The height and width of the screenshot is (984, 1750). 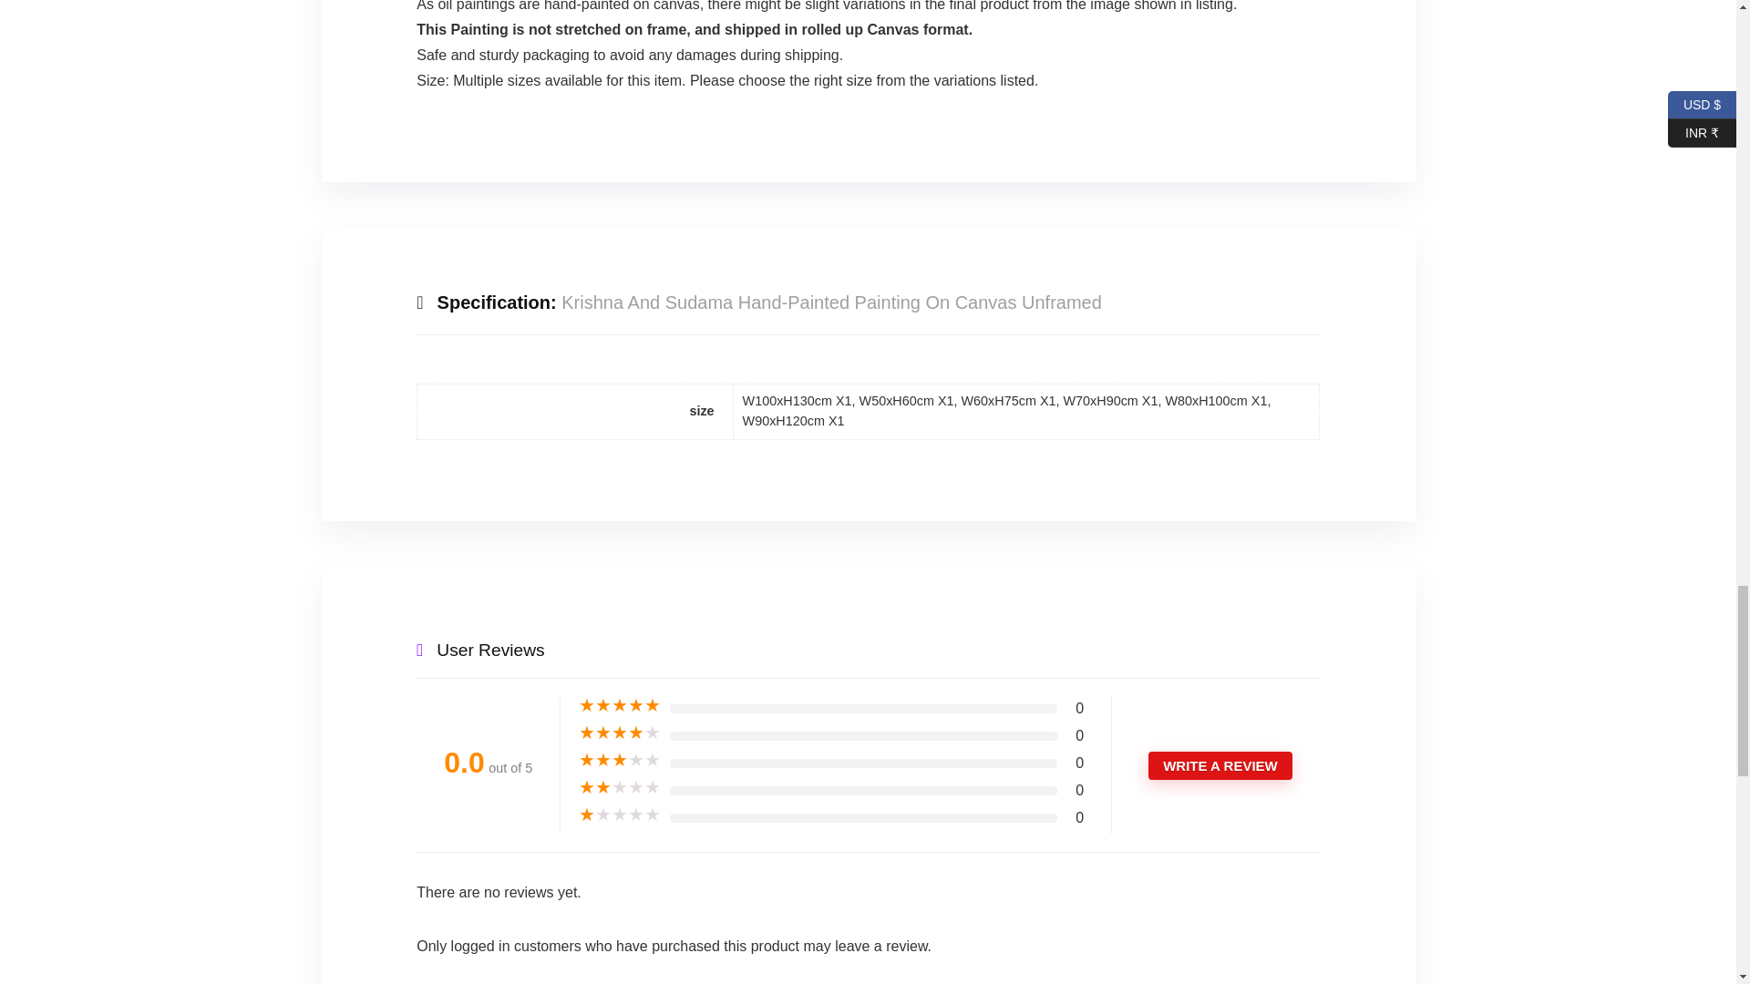 I want to click on WRITE A REVIEW, so click(x=1220, y=765).